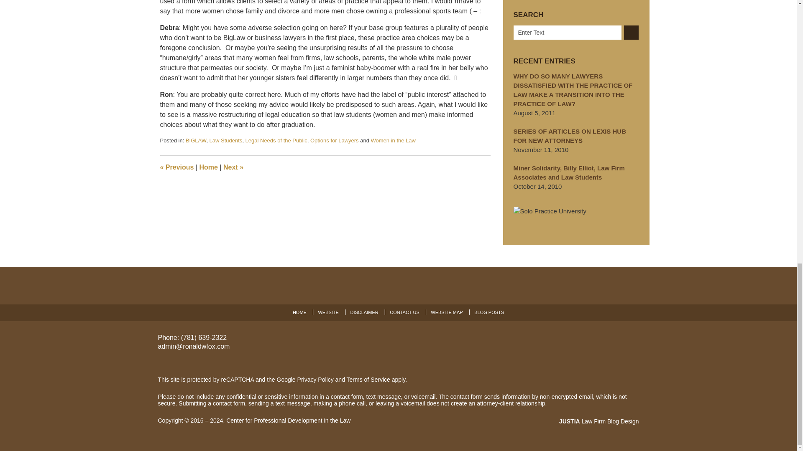 This screenshot has width=803, height=451. I want to click on View all posts in Options for Lawyers, so click(335, 140).